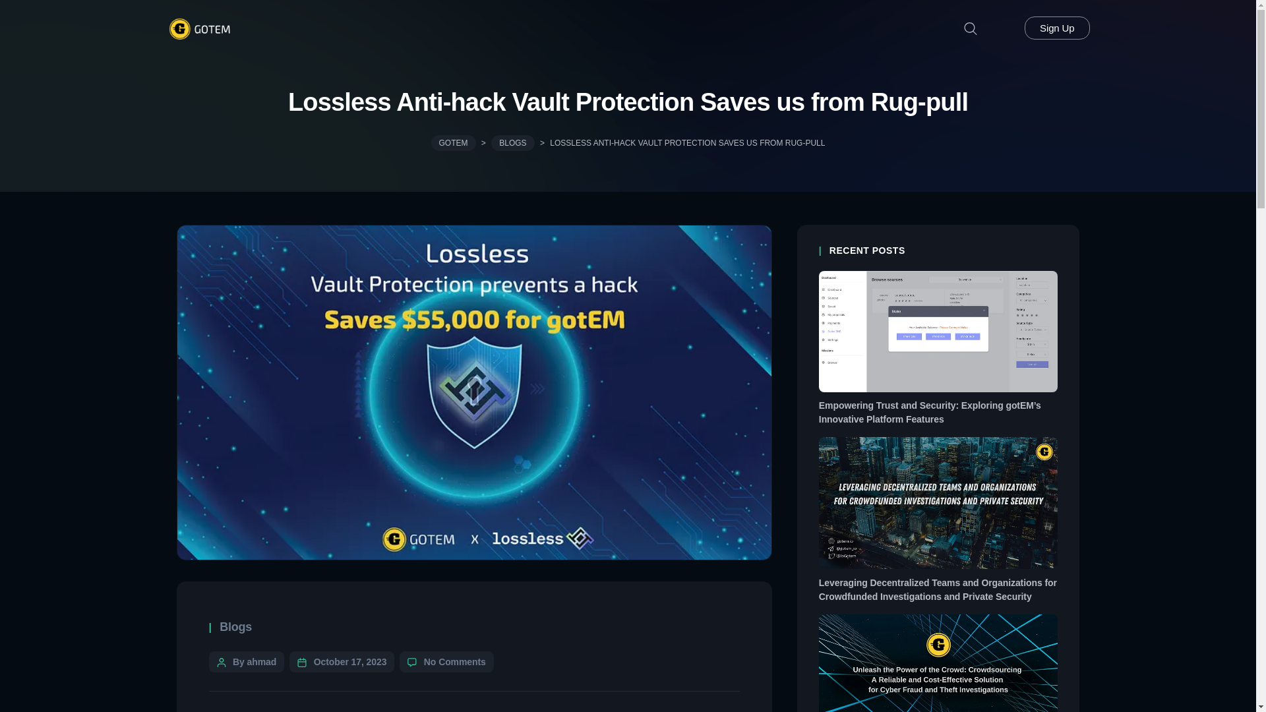  What do you see at coordinates (255, 661) in the screenshot?
I see `By ahmad` at bounding box center [255, 661].